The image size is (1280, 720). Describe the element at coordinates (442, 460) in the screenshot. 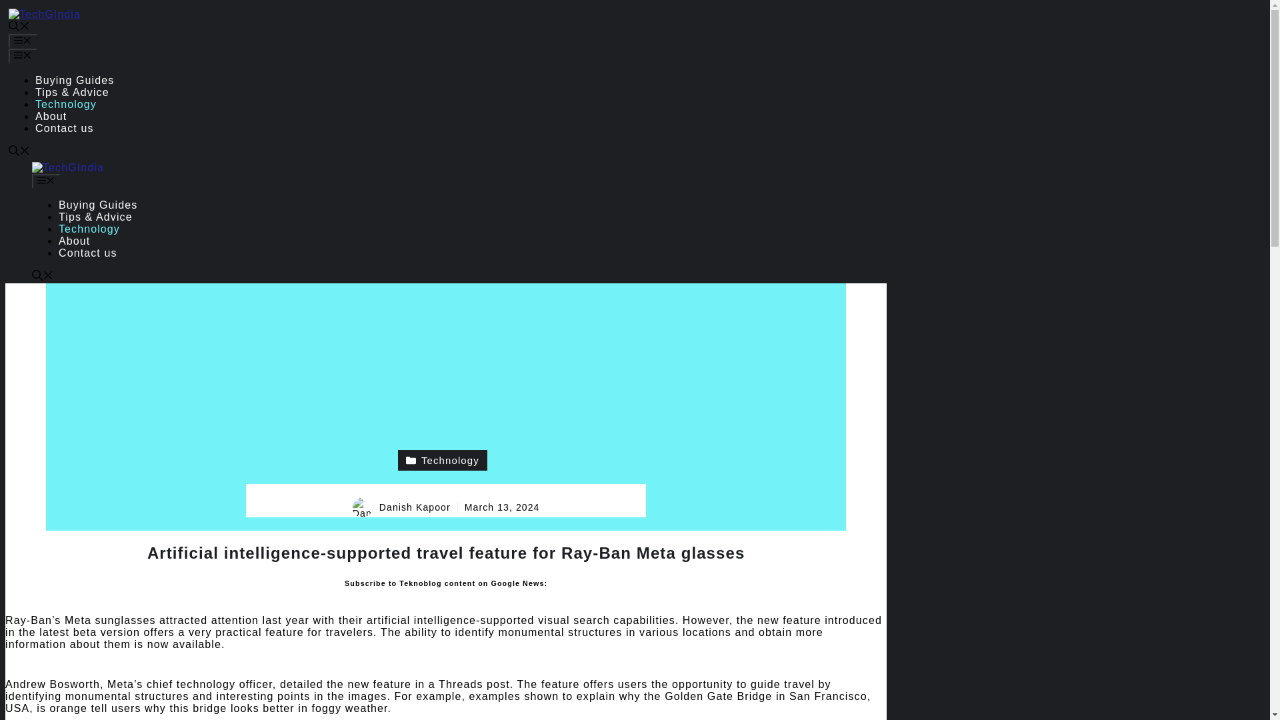

I see `Technology` at that location.